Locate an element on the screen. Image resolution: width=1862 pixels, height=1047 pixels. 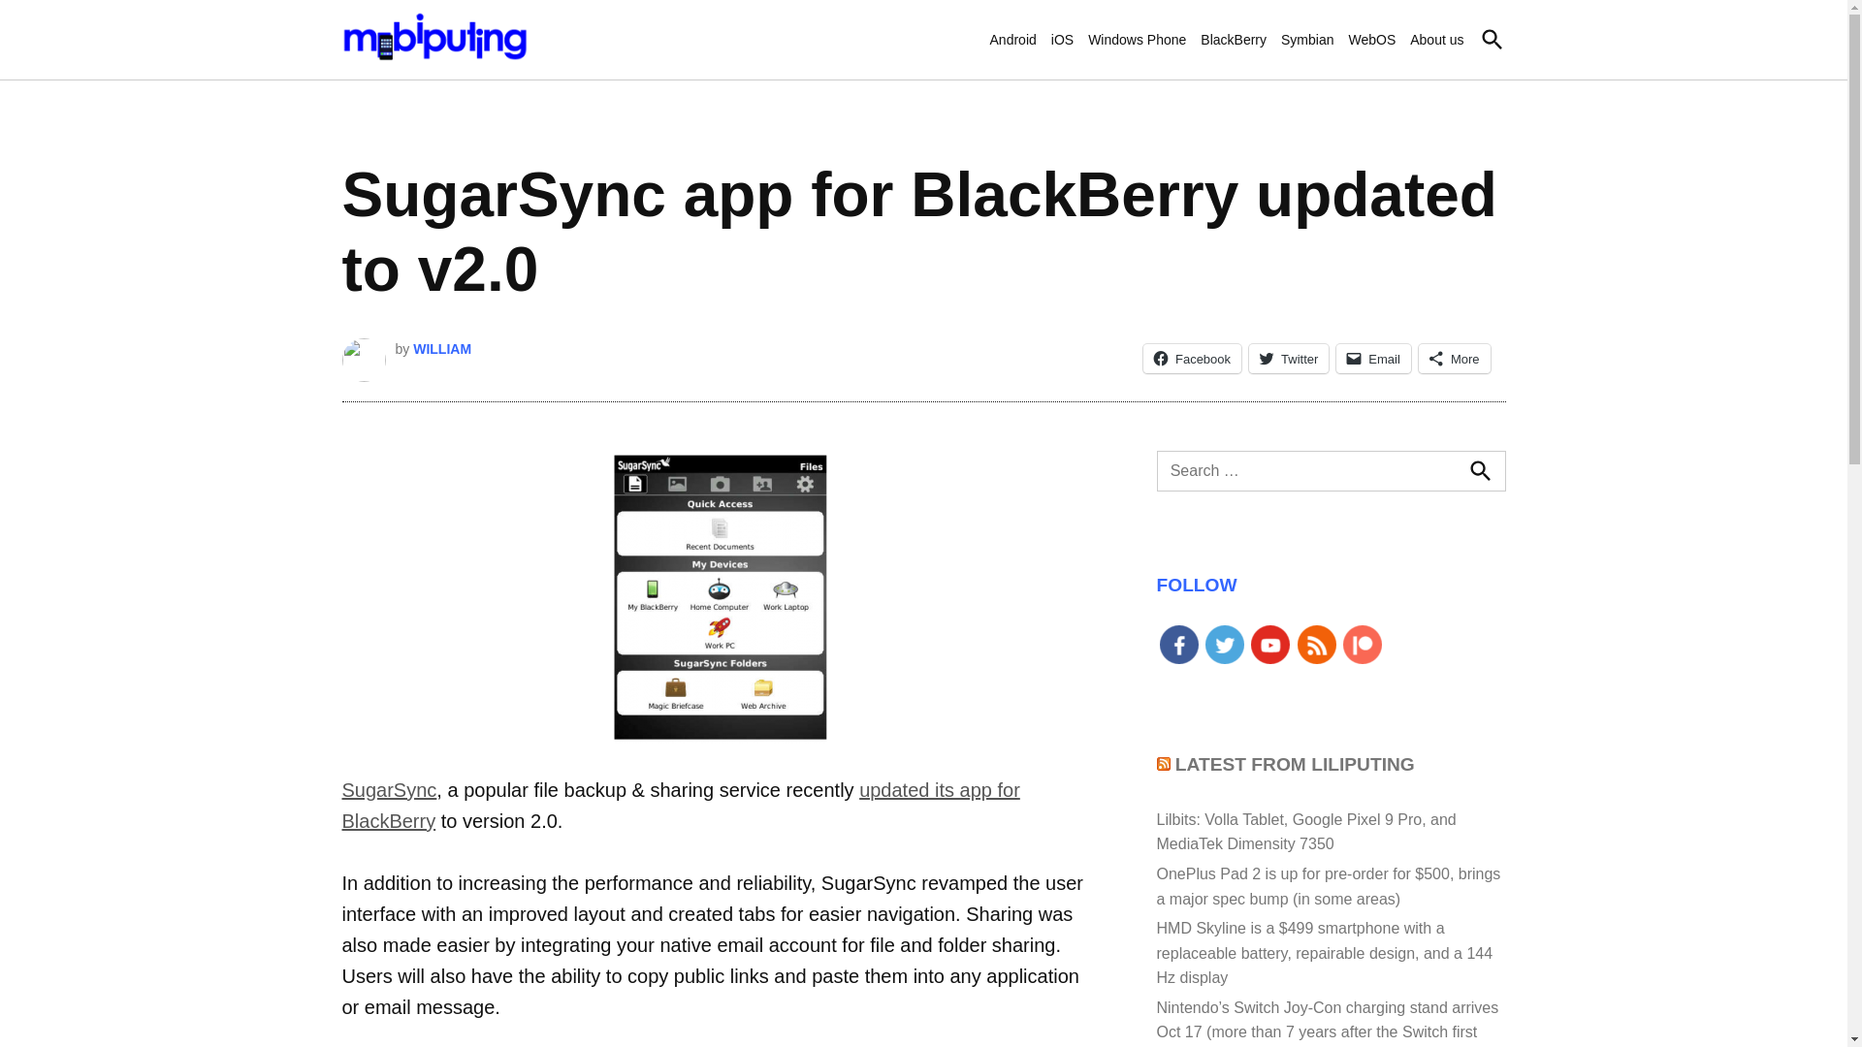
Twitter is located at coordinates (1289, 359).